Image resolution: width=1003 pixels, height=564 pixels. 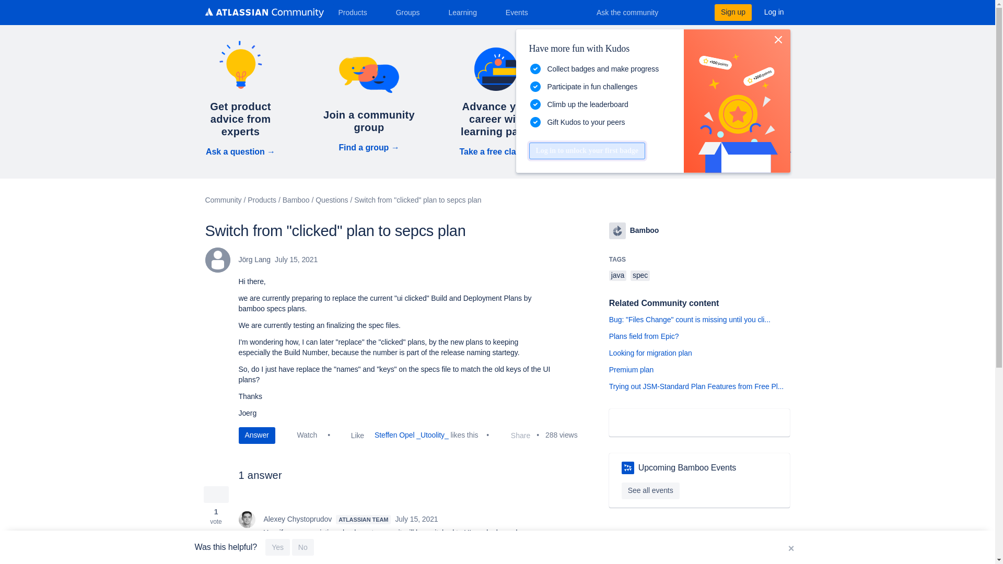 I want to click on Events, so click(x=521, y=12).